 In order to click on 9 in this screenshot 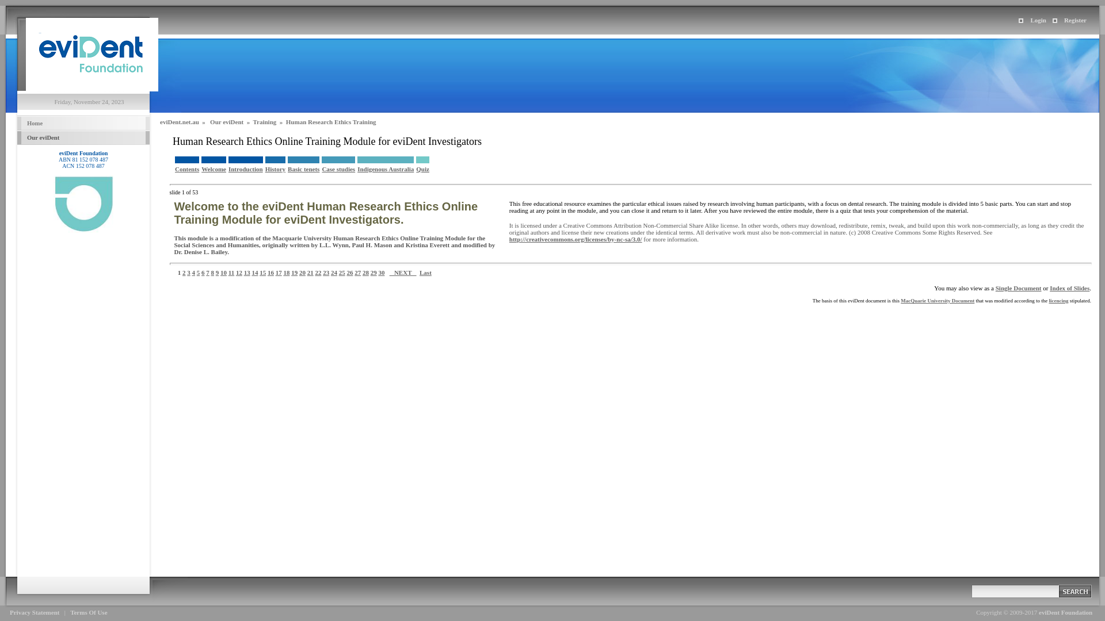, I will do `click(218, 273)`.